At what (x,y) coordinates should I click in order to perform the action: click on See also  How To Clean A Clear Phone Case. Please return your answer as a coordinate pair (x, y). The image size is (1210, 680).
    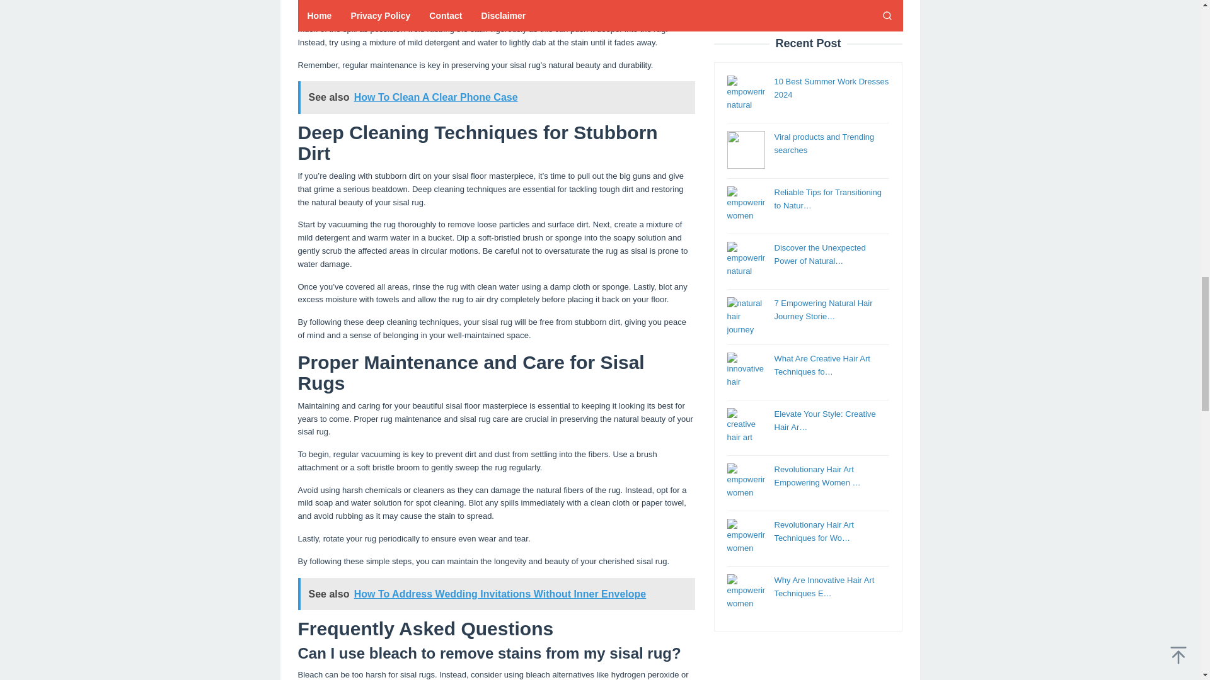
    Looking at the image, I should click on (496, 97).